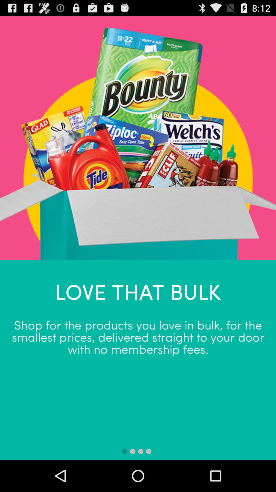 The image size is (276, 492). What do you see at coordinates (138, 336) in the screenshot?
I see `turn off the shop for the app` at bounding box center [138, 336].